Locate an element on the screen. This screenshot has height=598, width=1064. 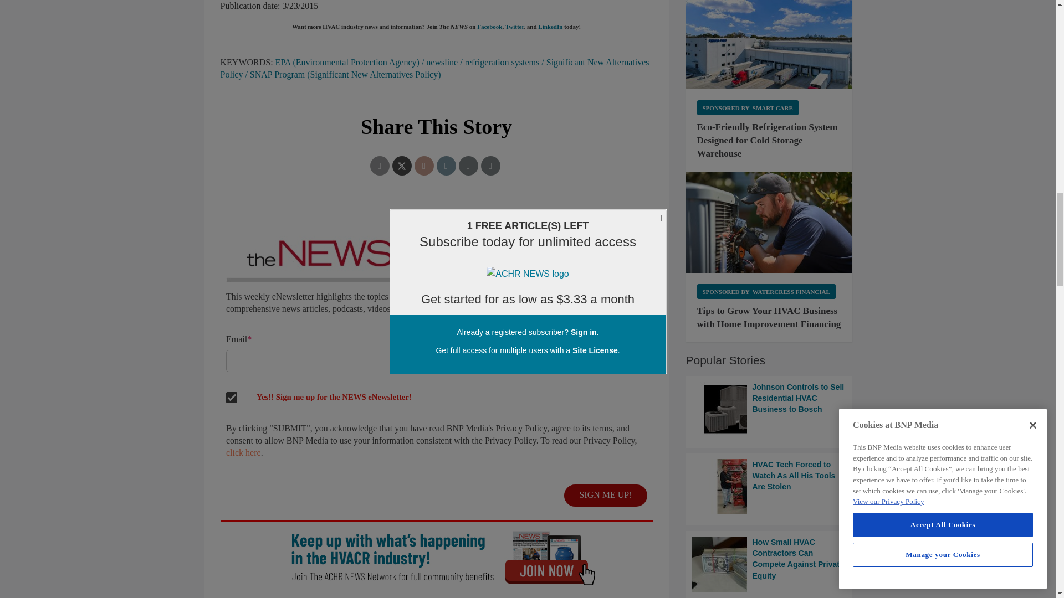
Texas Frio Cold Storage is located at coordinates (769, 45).